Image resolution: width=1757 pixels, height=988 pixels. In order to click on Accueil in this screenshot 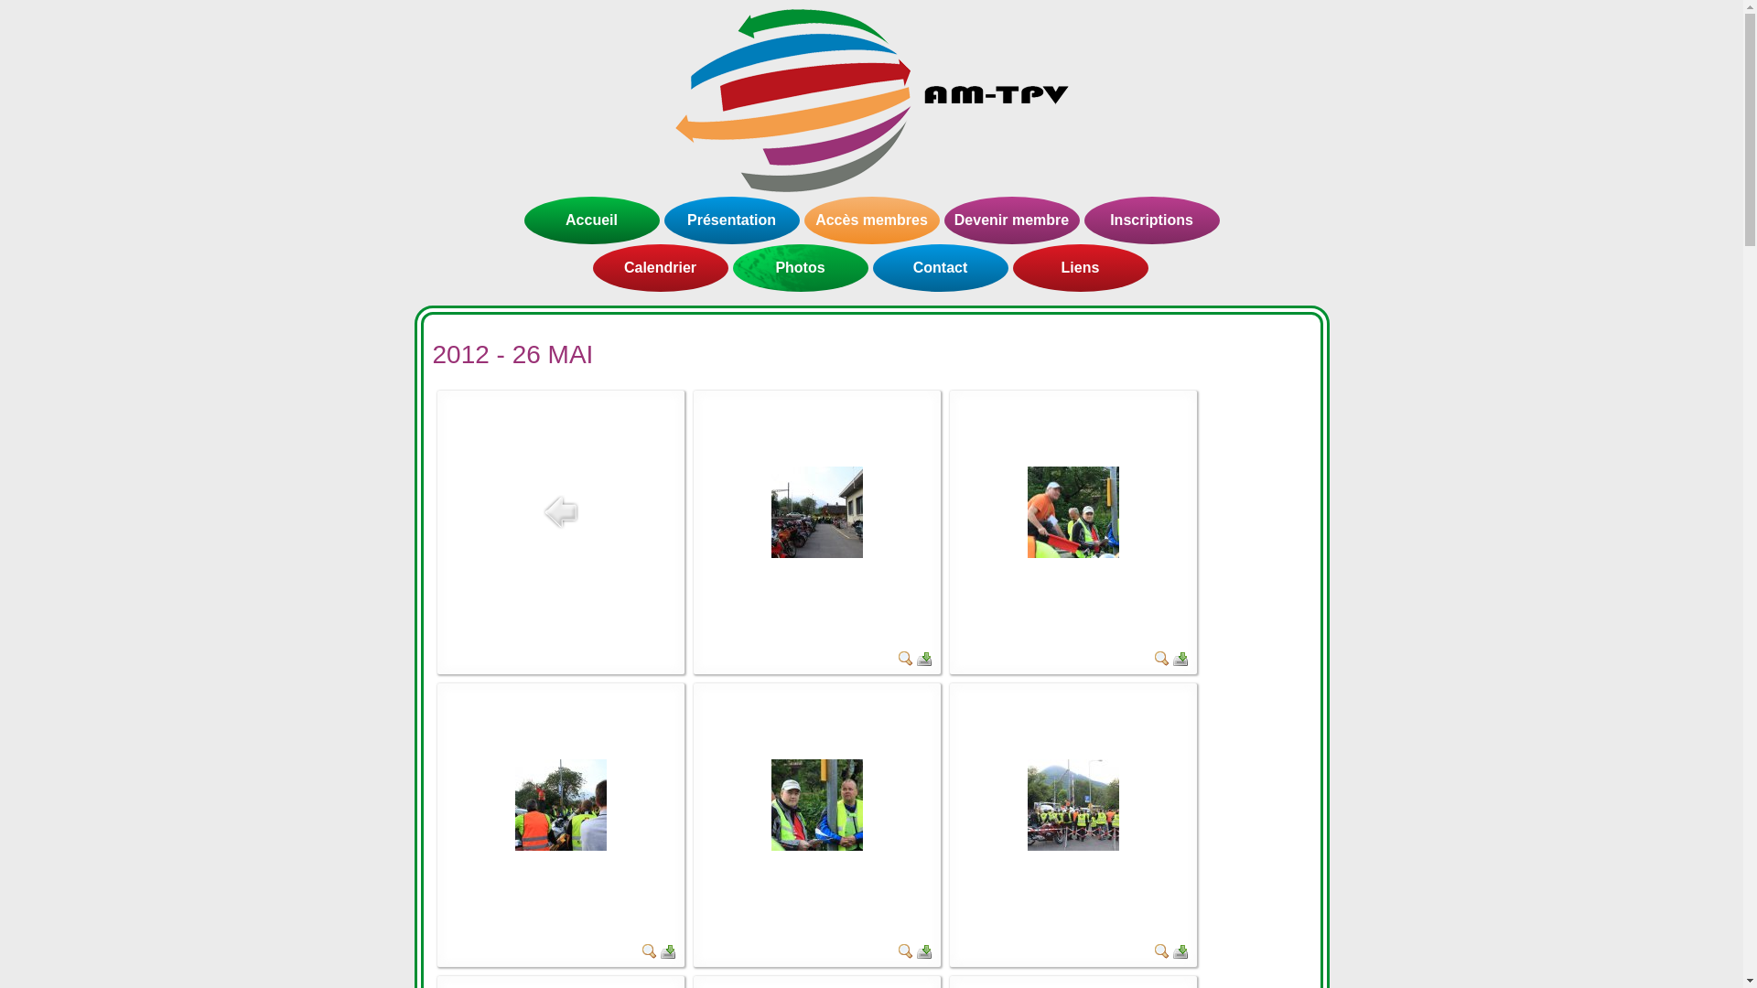, I will do `click(591, 220)`.